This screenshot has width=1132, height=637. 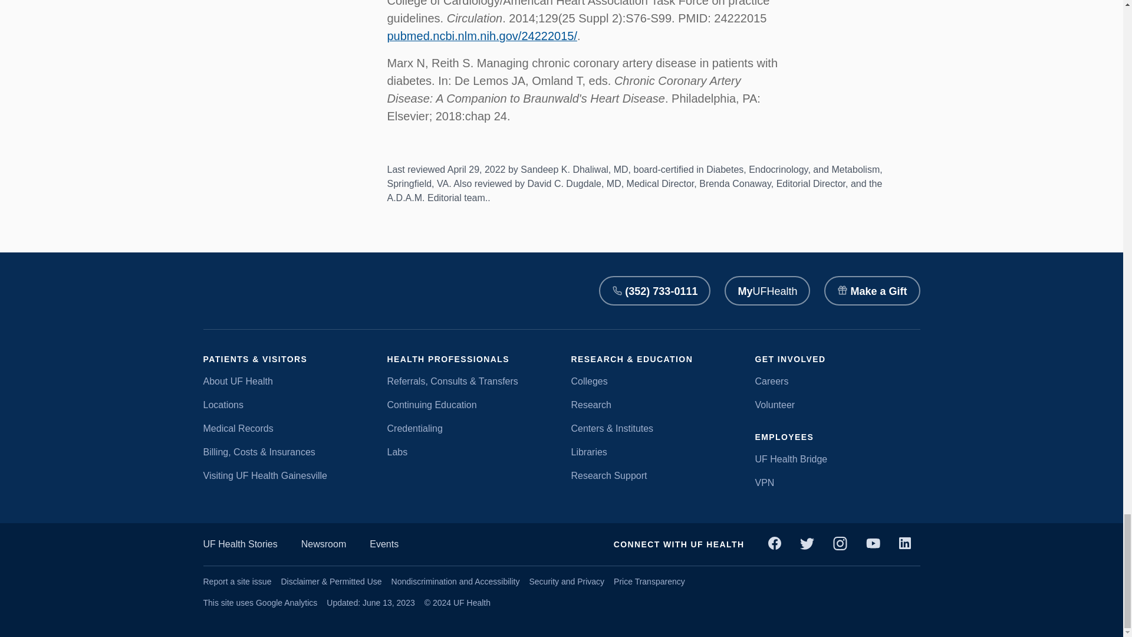 I want to click on MyUFHealth, so click(x=767, y=290).